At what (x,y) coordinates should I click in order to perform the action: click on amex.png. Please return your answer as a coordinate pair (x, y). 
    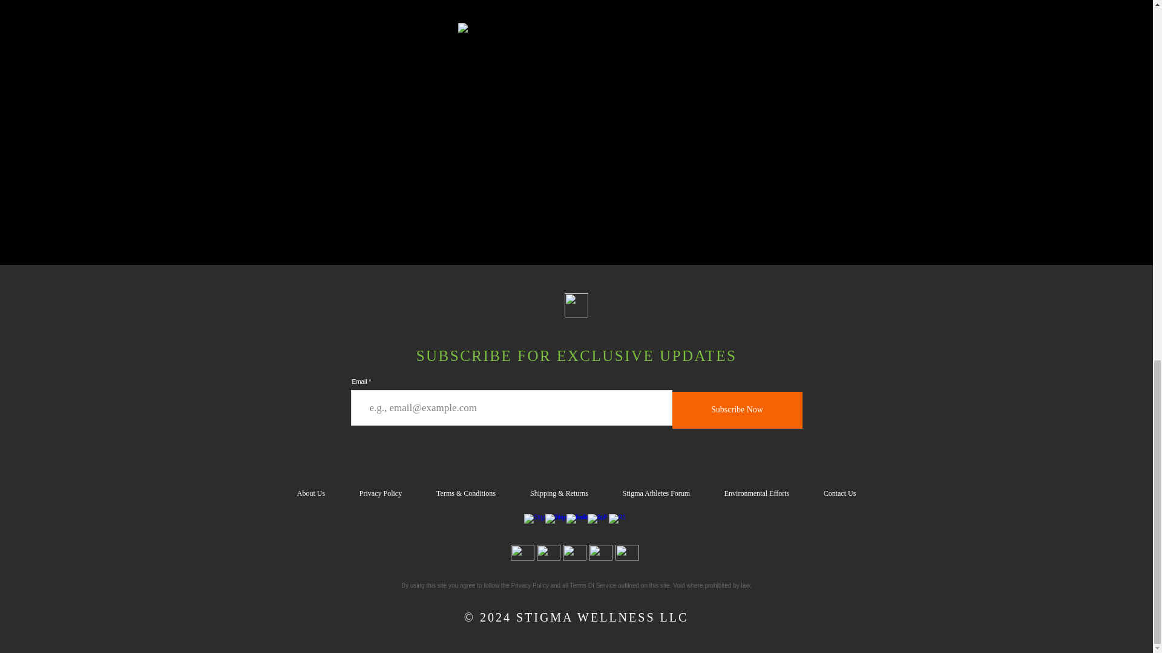
    Looking at the image, I should click on (600, 552).